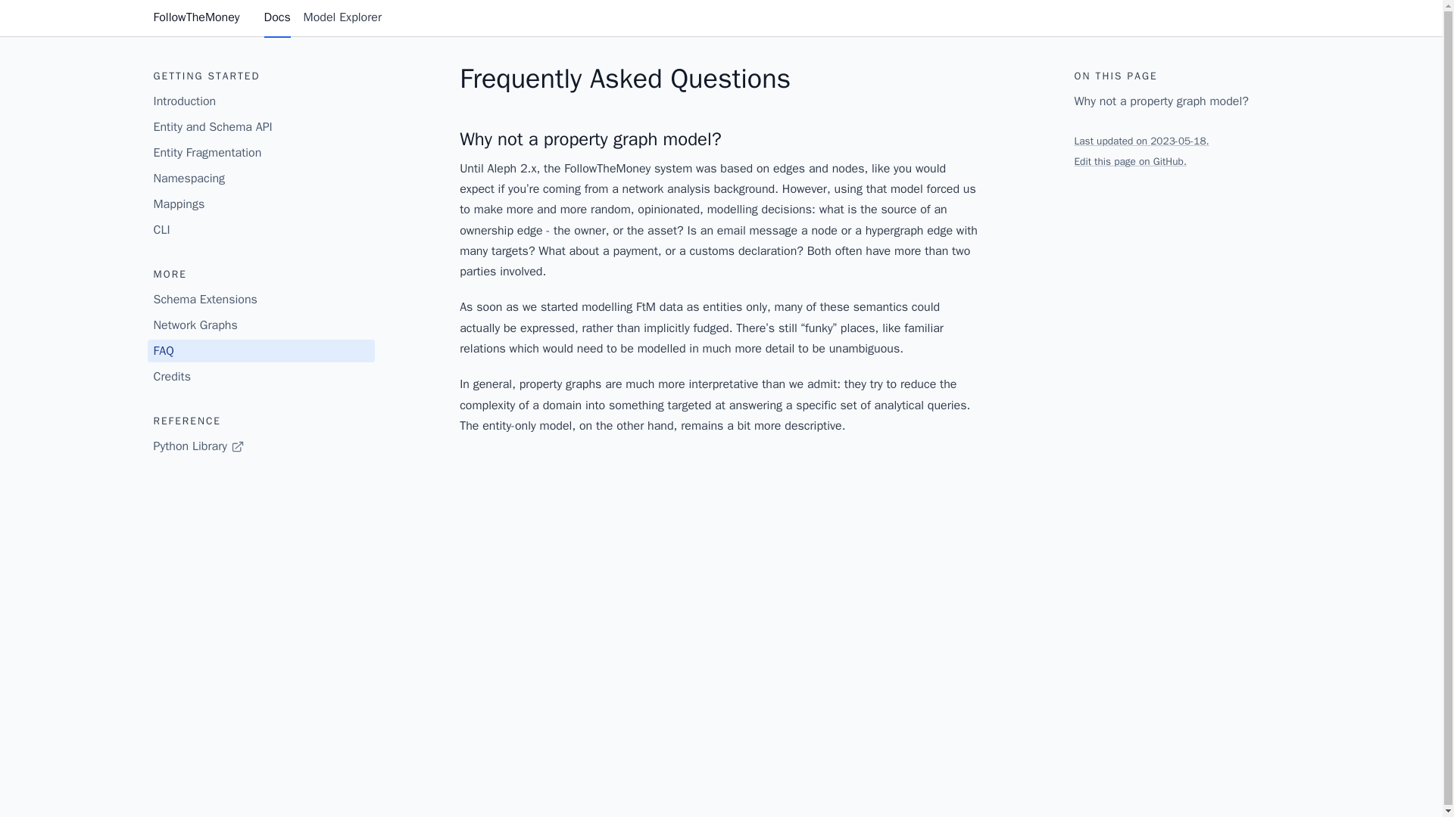  Describe the element at coordinates (1181, 101) in the screenshot. I see `Why not a property graph model?` at that location.